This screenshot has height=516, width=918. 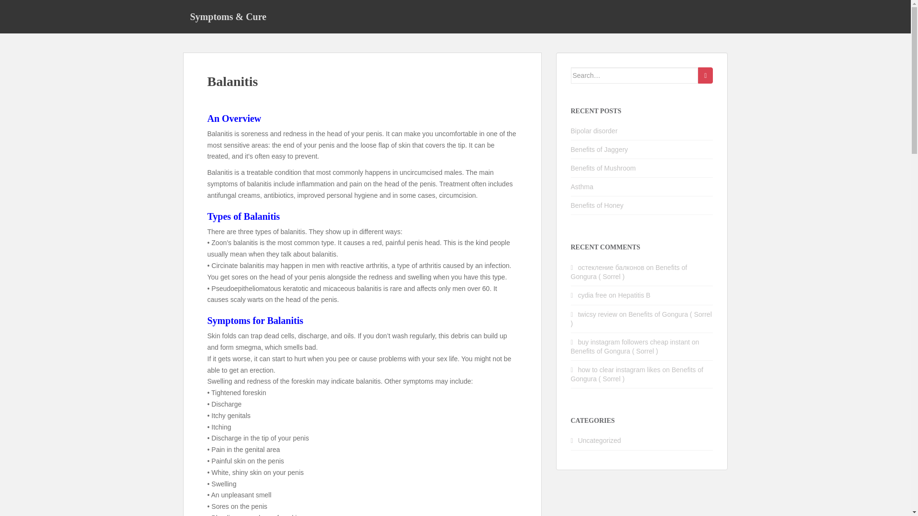 I want to click on Bipolar disorder, so click(x=594, y=130).